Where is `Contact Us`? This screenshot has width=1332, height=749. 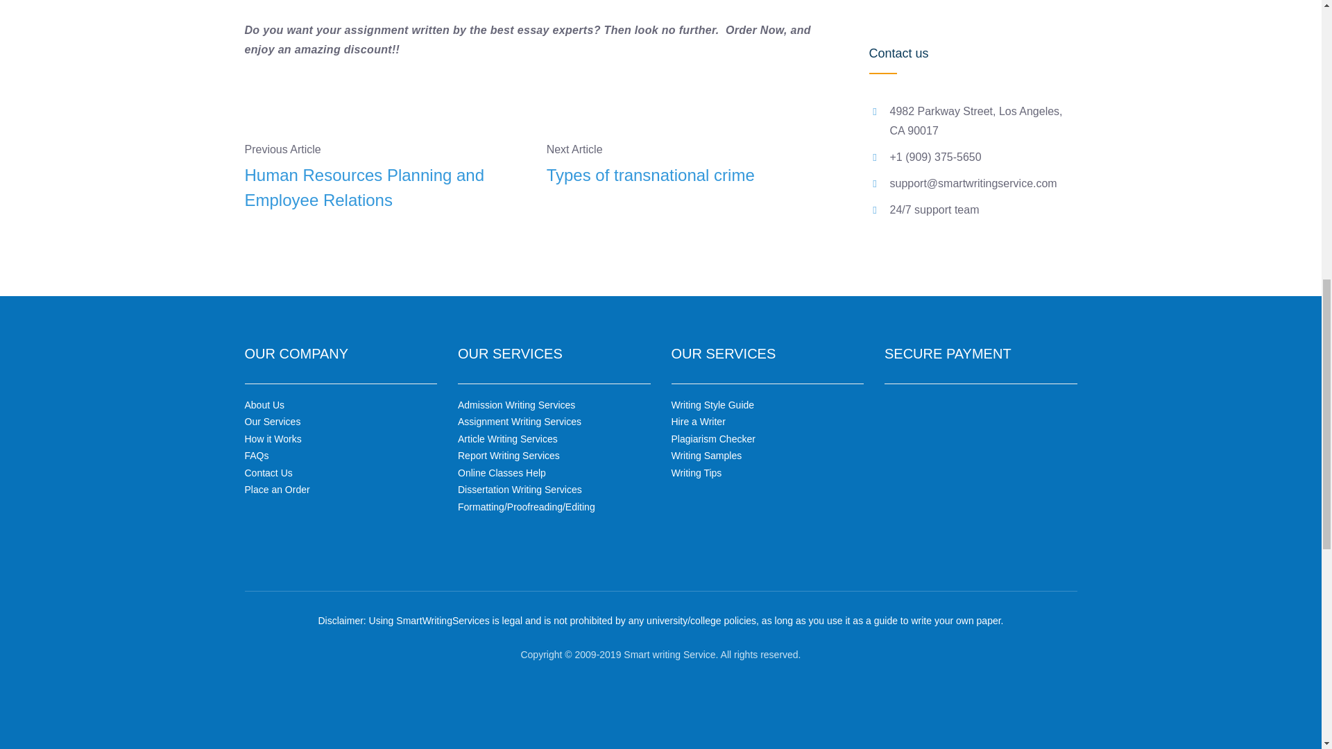 Contact Us is located at coordinates (268, 473).